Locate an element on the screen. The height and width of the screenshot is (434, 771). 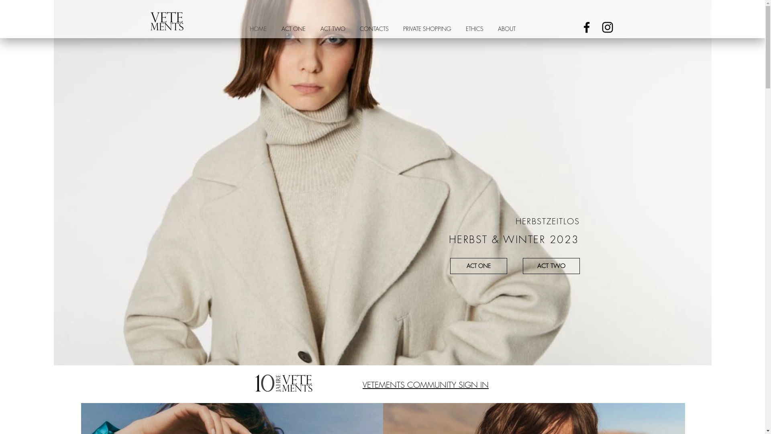
HOME is located at coordinates (259, 29).